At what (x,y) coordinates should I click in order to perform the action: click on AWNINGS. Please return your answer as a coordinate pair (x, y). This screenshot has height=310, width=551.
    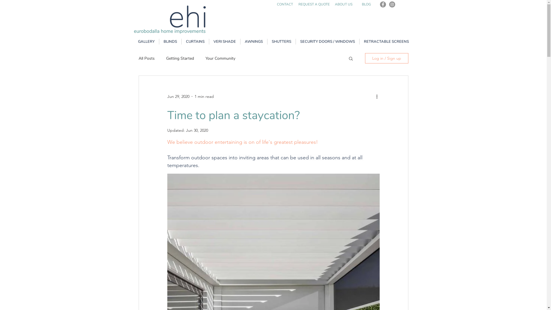
    Looking at the image, I should click on (254, 42).